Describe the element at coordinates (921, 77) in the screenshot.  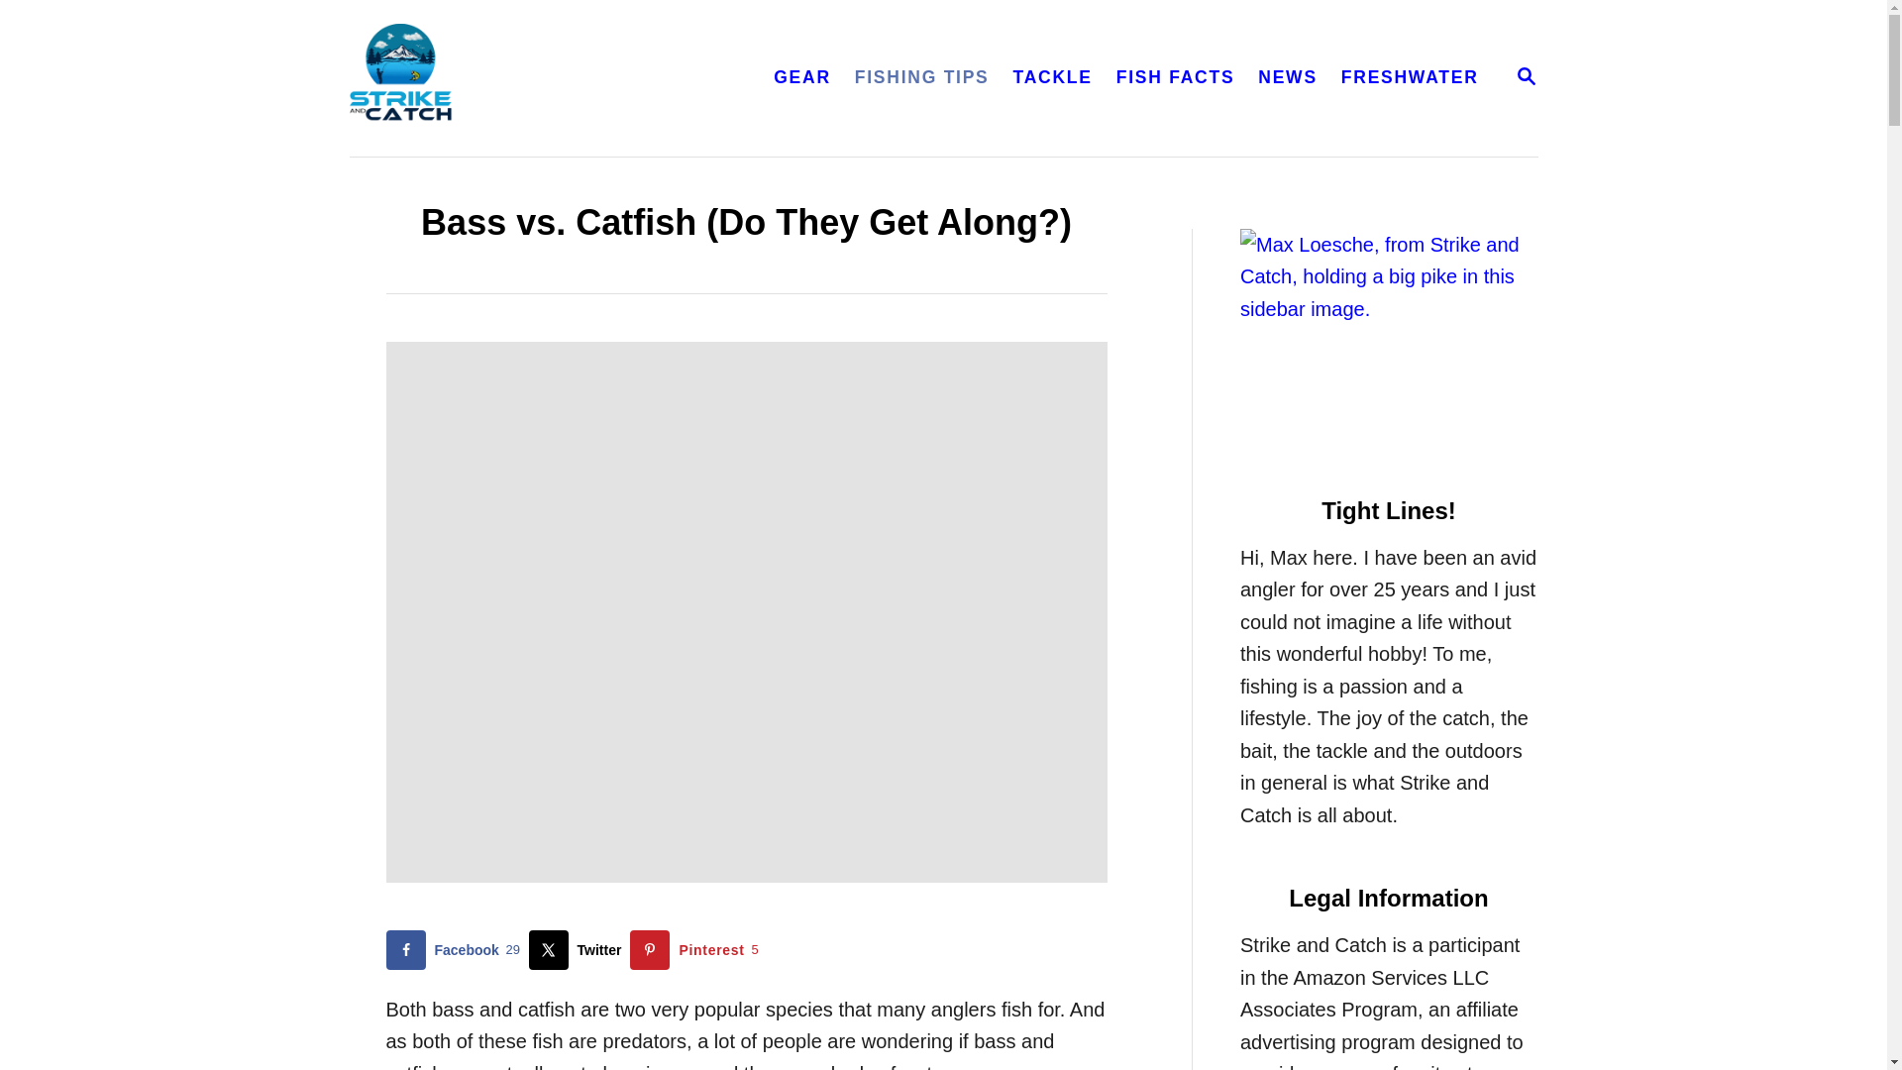
I see `FISH FACTS` at that location.